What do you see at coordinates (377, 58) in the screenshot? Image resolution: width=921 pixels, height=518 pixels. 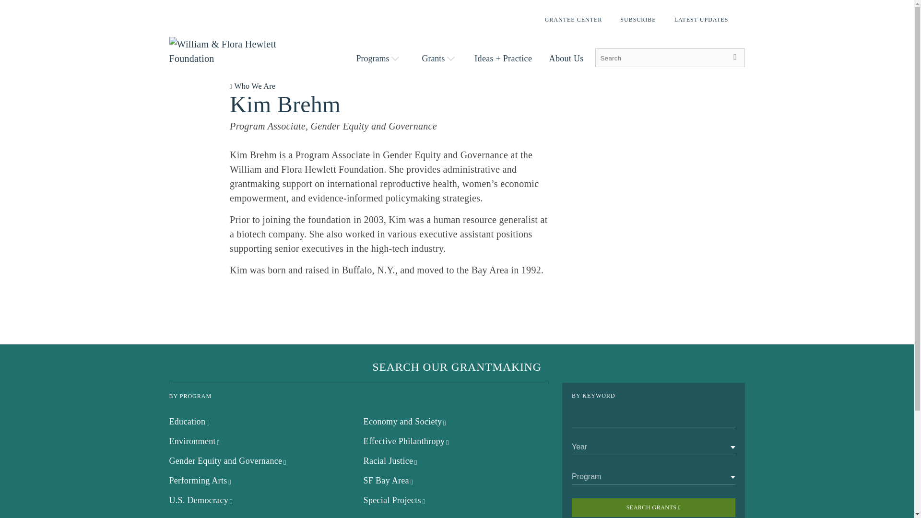 I see `Programs` at bounding box center [377, 58].